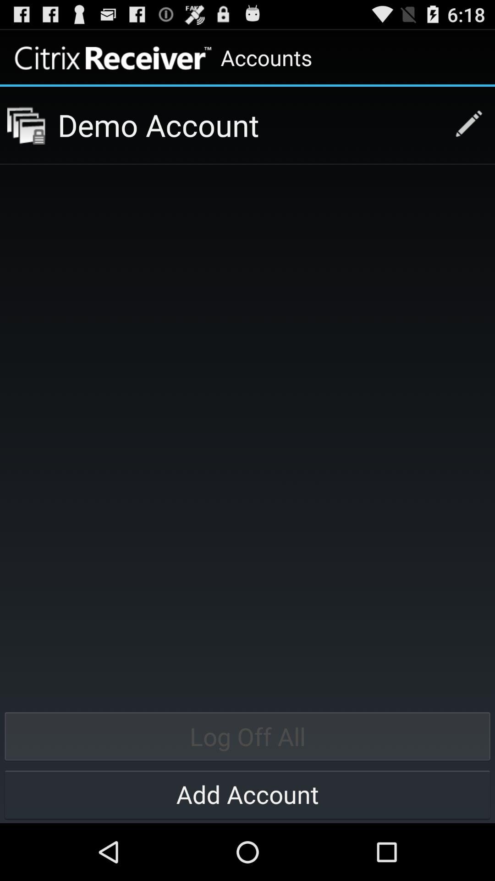 The image size is (495, 881). Describe the element at coordinates (26, 125) in the screenshot. I see `tap item above the log off all item` at that location.